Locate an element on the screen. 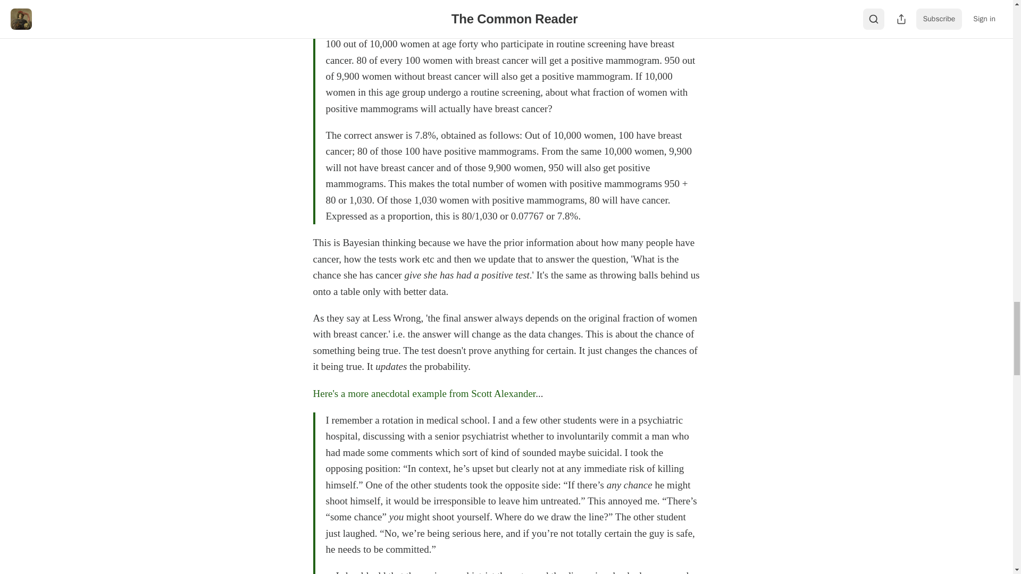 Image resolution: width=1021 pixels, height=574 pixels. Here's a more anecdotal example from Scott Alexander is located at coordinates (423, 393).